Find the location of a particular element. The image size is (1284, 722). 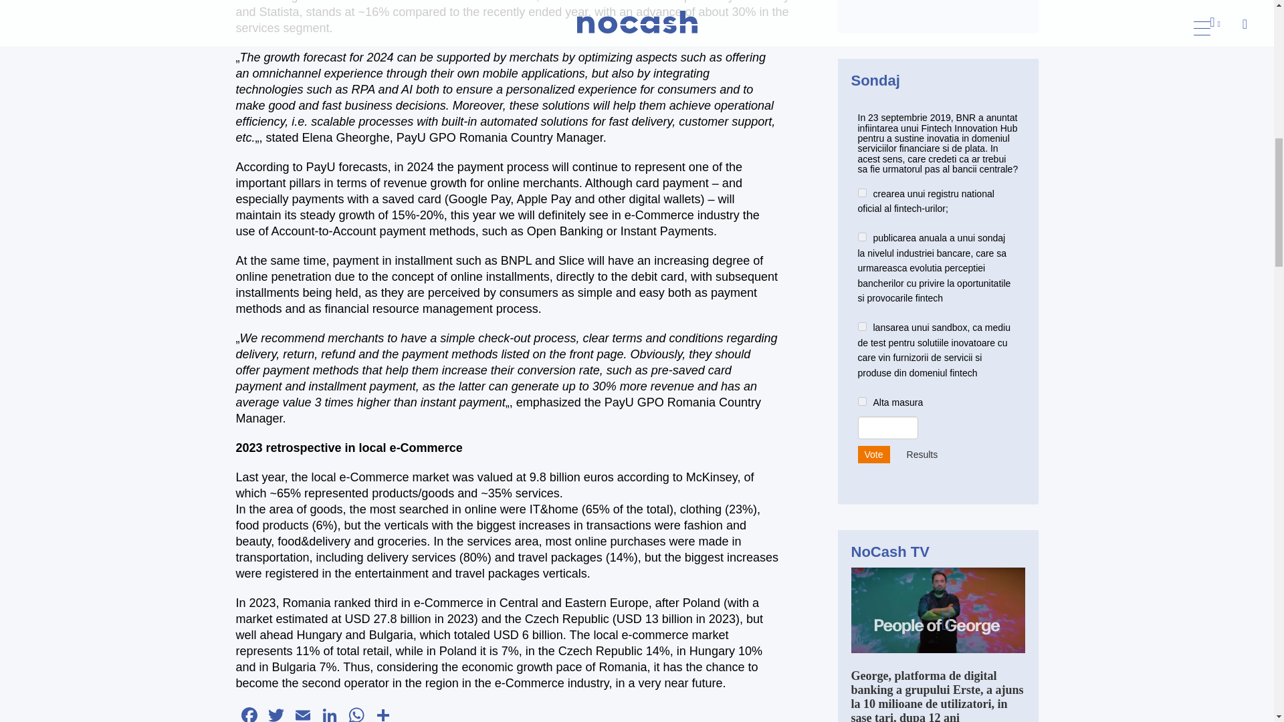

21 is located at coordinates (861, 193).